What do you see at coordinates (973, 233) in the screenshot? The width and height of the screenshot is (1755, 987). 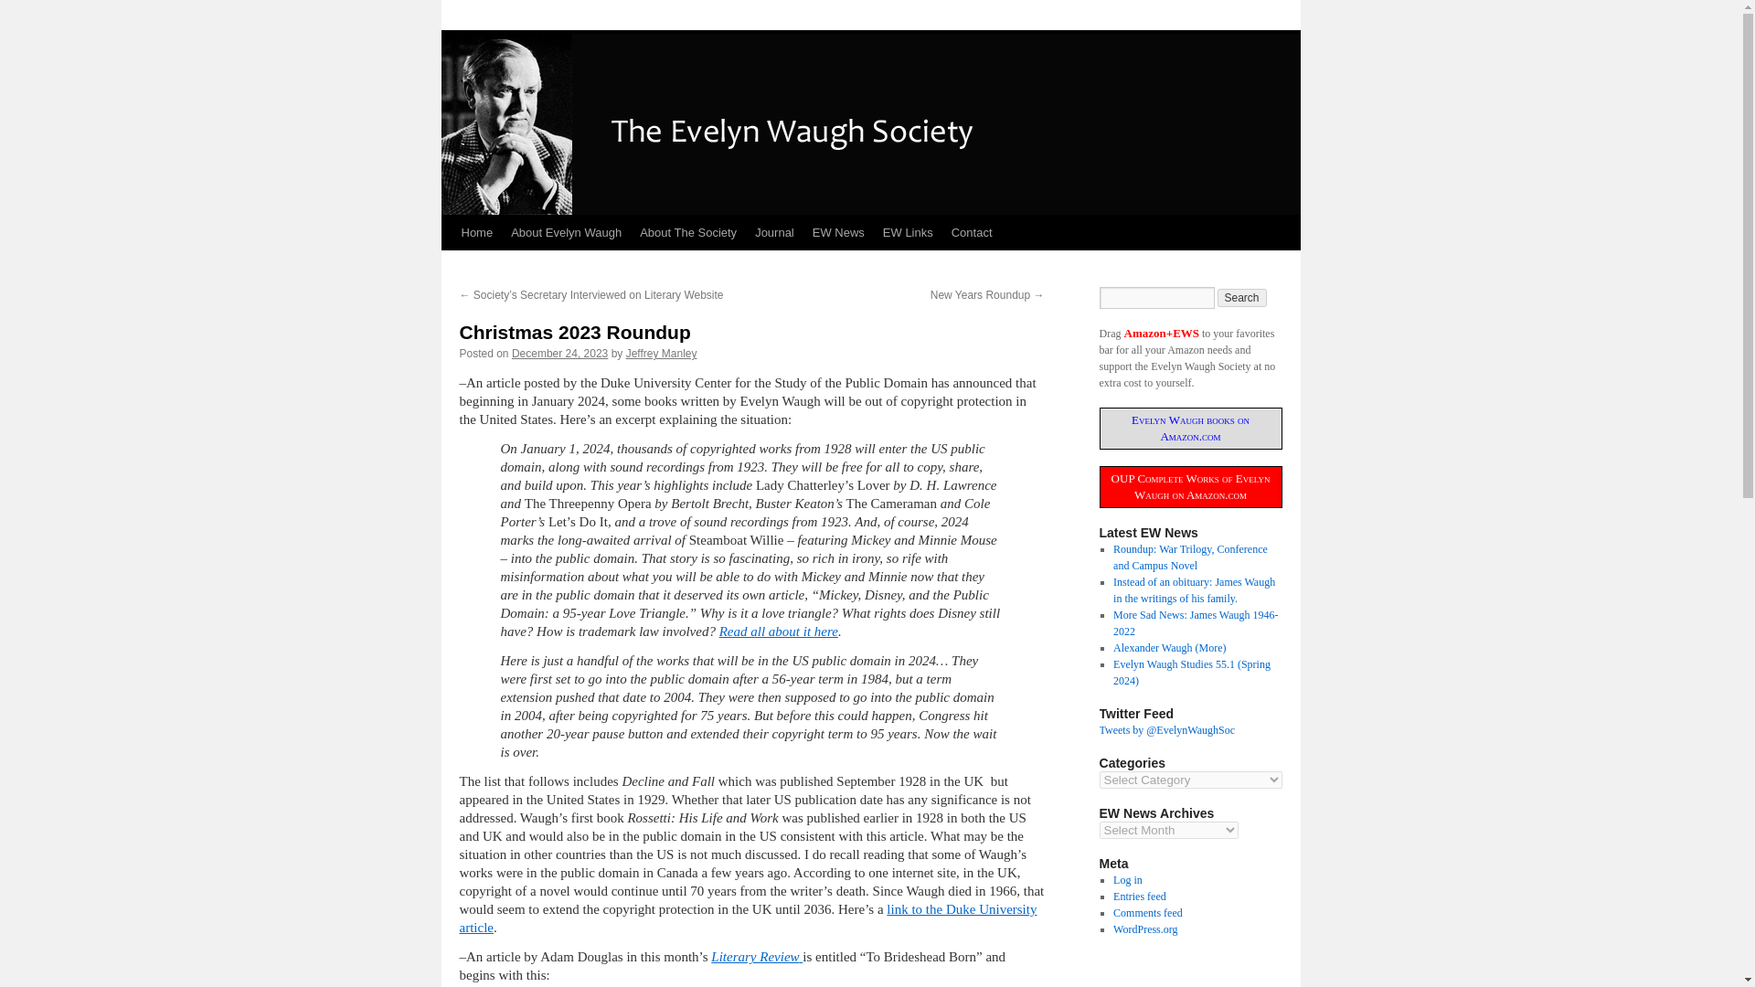 I see `Contact` at bounding box center [973, 233].